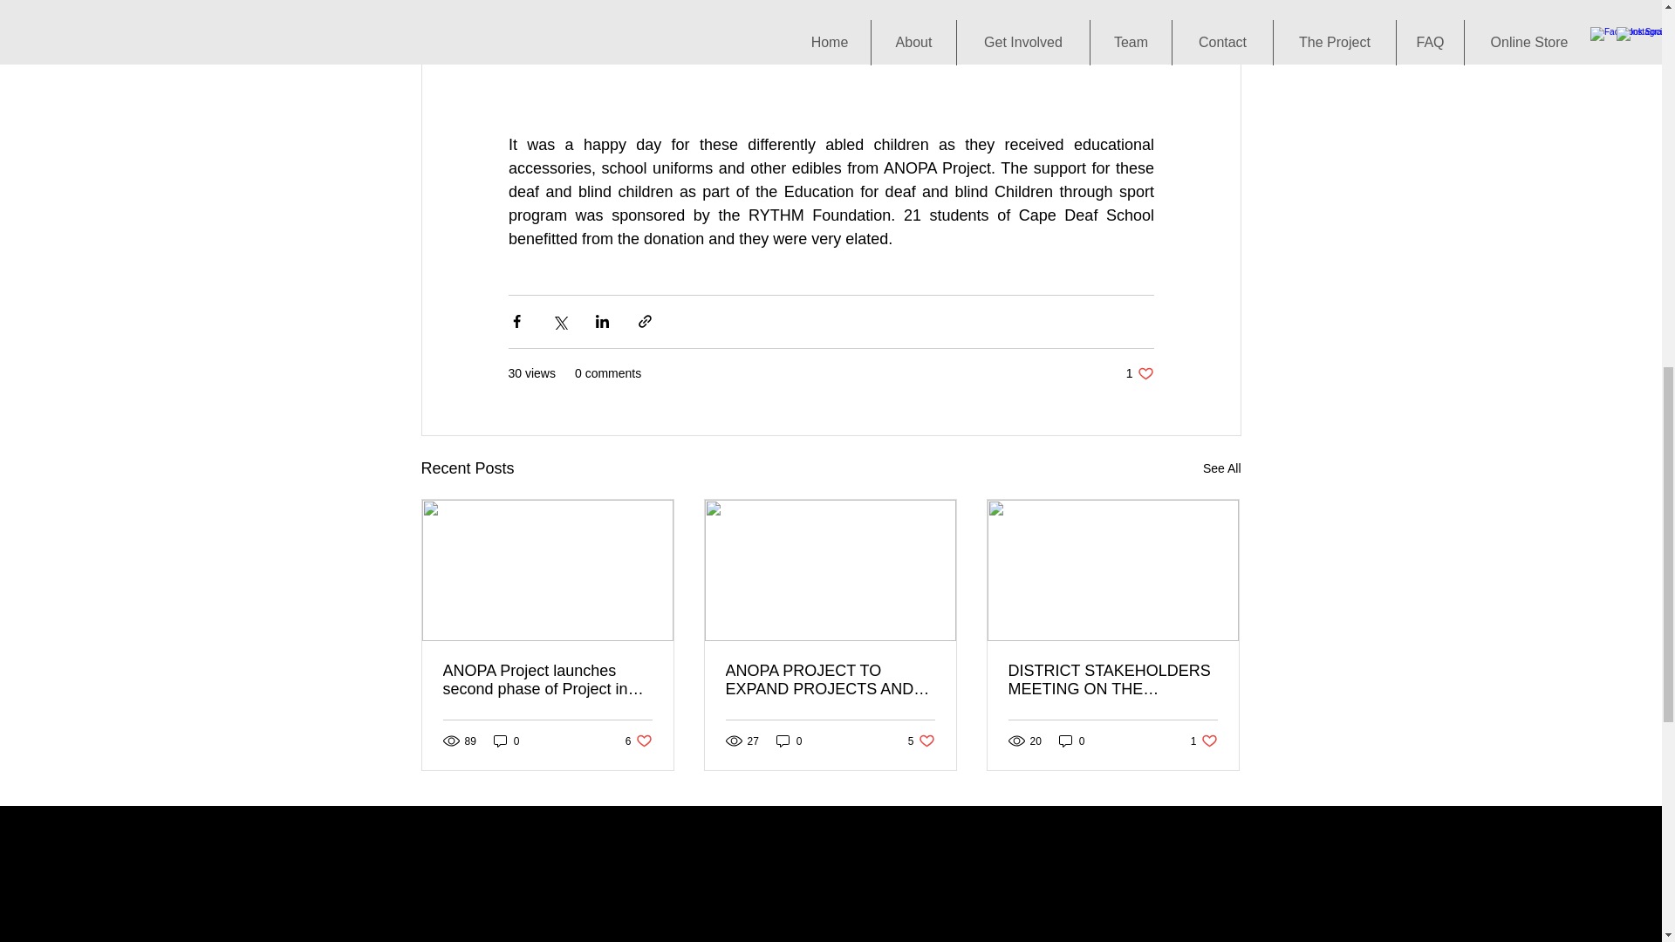  What do you see at coordinates (1221, 468) in the screenshot?
I see `0` at bounding box center [1221, 468].